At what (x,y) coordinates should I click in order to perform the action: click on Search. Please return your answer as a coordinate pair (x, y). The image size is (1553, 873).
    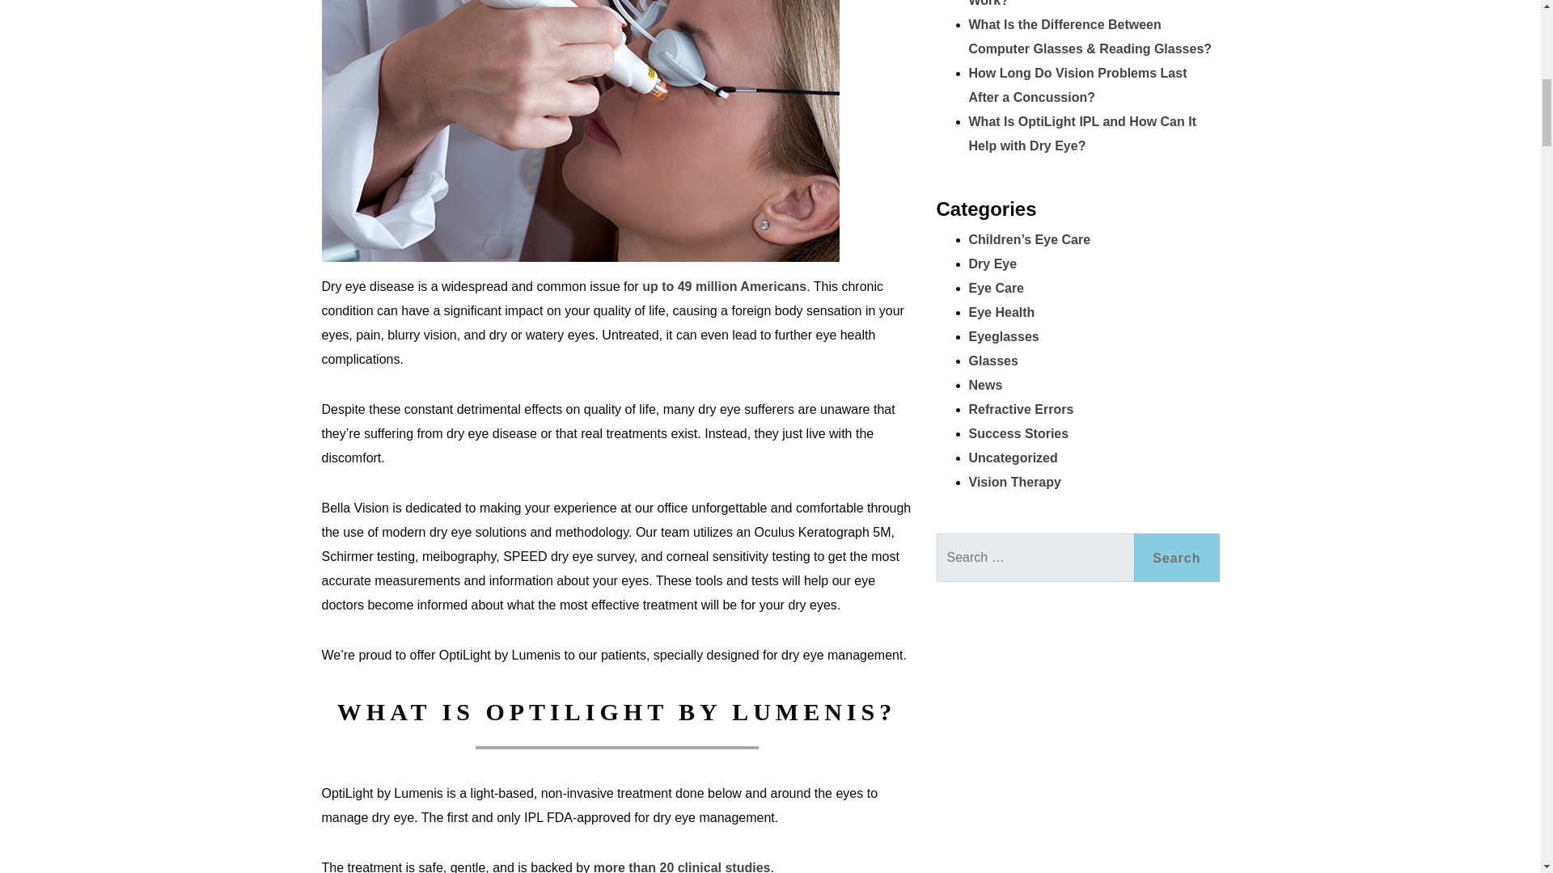
    Looking at the image, I should click on (1176, 558).